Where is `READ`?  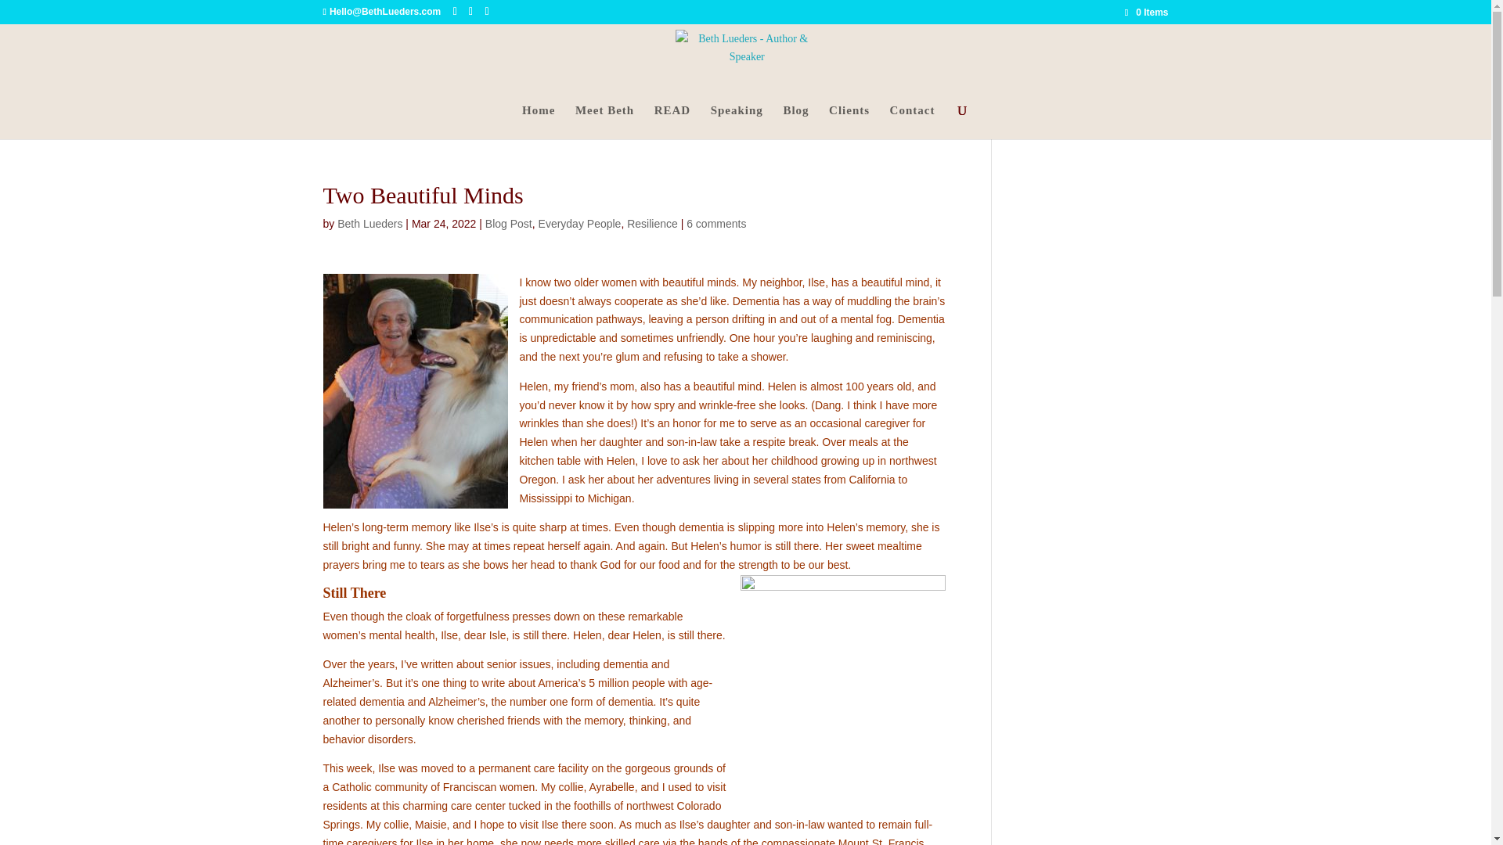 READ is located at coordinates (672, 122).